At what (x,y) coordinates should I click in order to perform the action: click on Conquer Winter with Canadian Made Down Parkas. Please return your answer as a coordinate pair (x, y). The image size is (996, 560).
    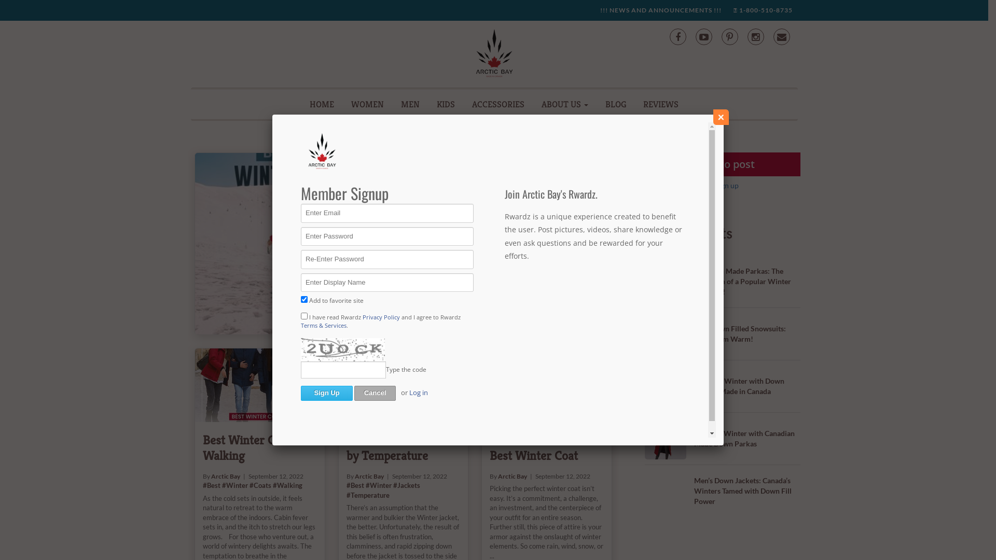
    Looking at the image, I should click on (744, 439).